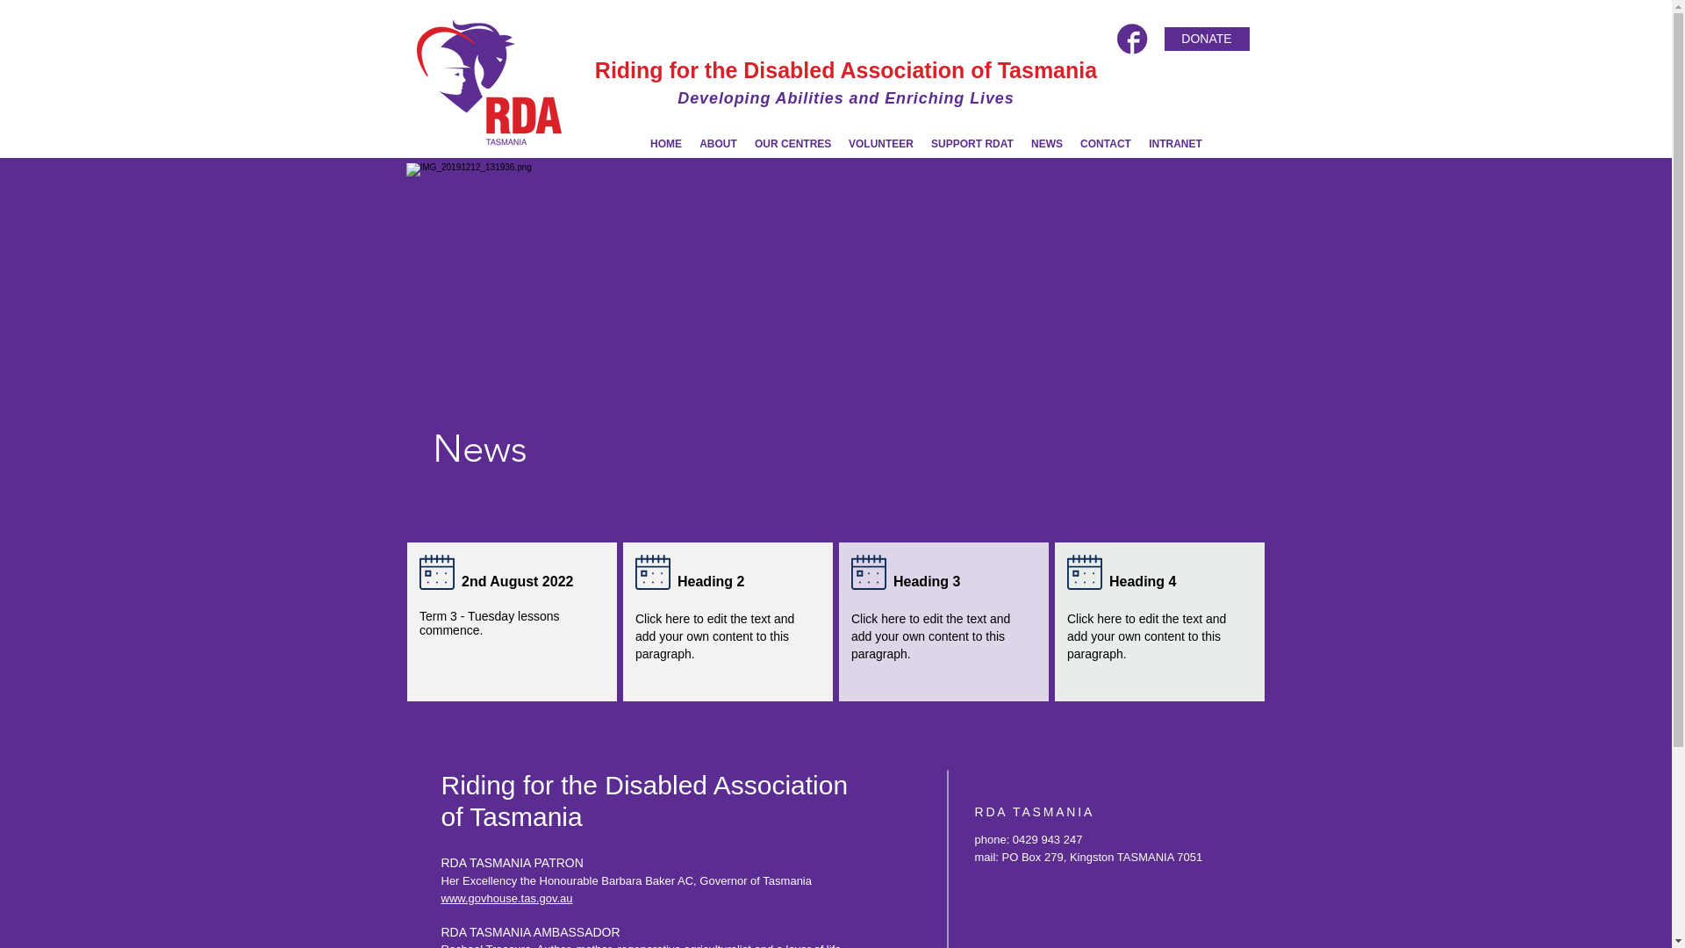 The width and height of the screenshot is (1685, 948). Describe the element at coordinates (506, 899) in the screenshot. I see `www.govhouse.tas.gov.au` at that location.